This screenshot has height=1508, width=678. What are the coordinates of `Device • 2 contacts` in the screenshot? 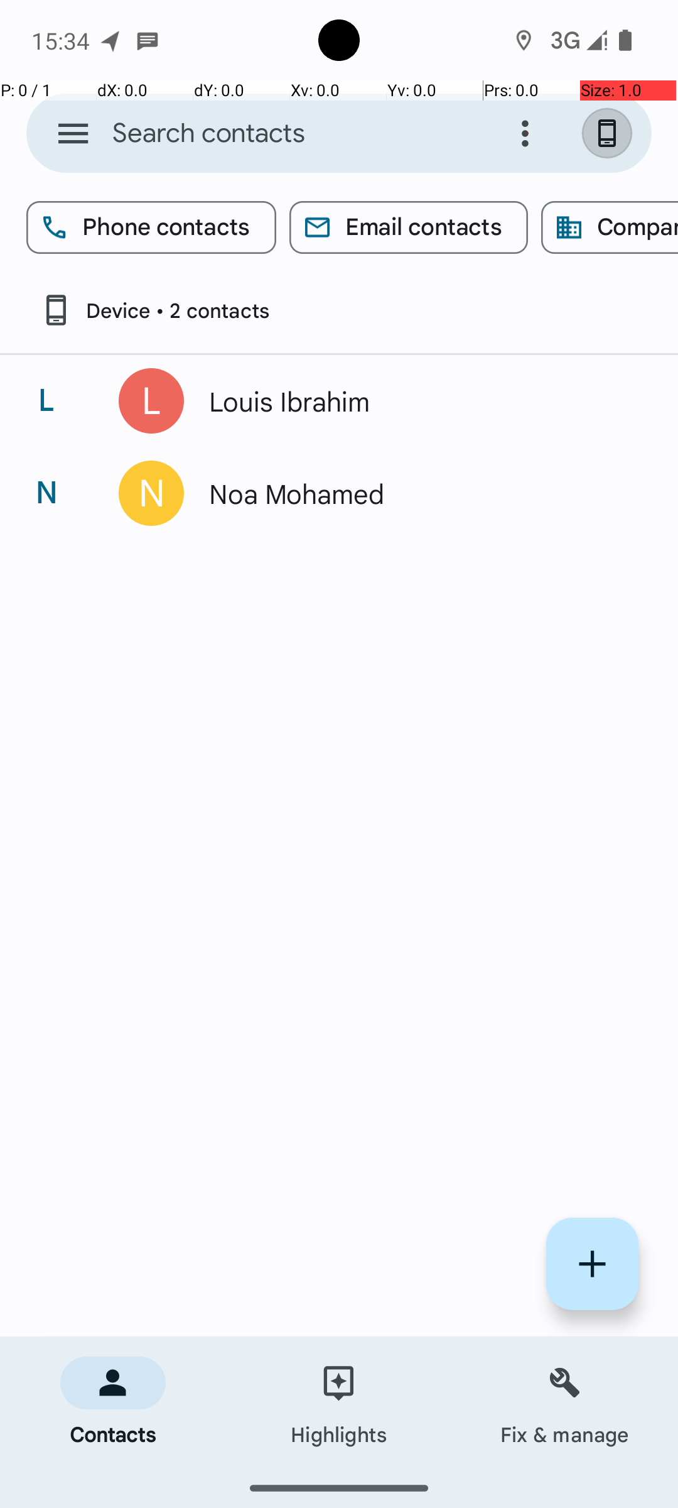 It's located at (154, 310).